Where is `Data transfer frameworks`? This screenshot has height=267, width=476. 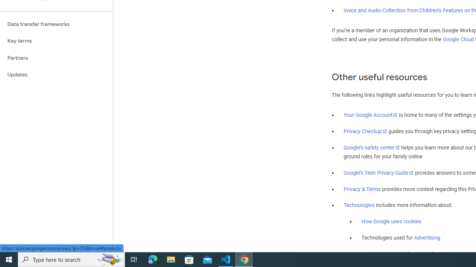
Data transfer frameworks is located at coordinates (57, 24).